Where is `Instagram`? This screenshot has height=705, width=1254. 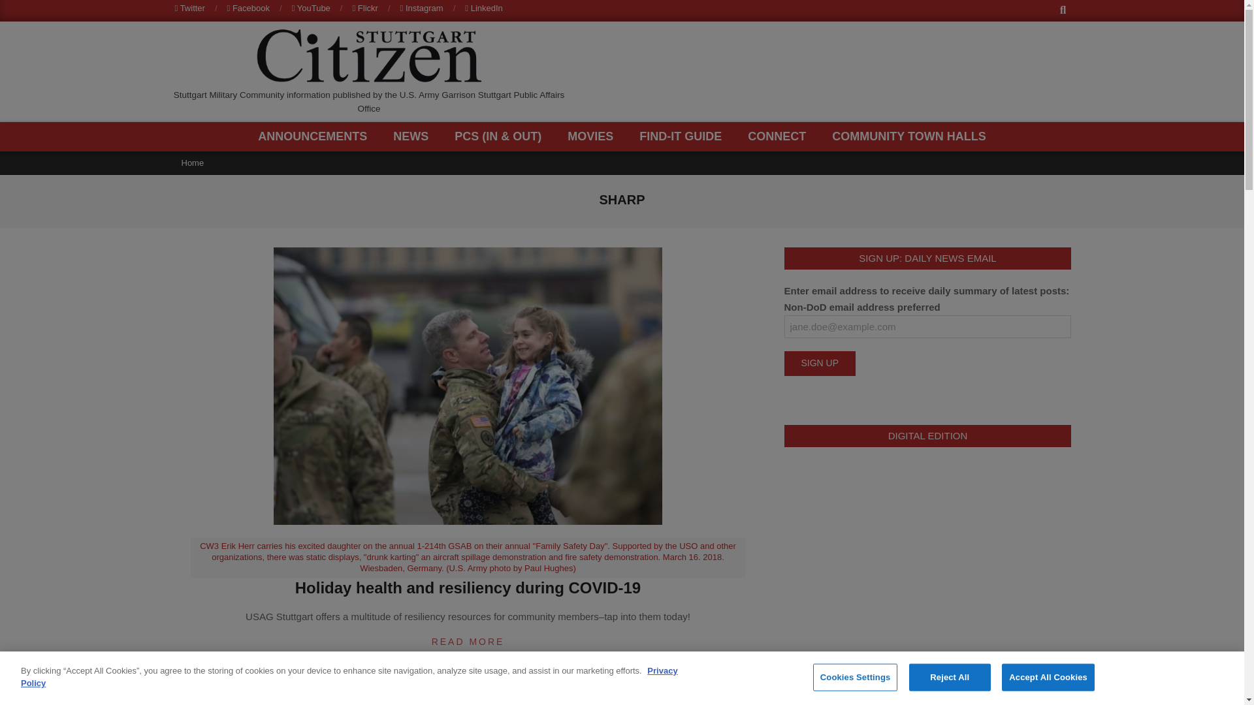 Instagram is located at coordinates (422, 8).